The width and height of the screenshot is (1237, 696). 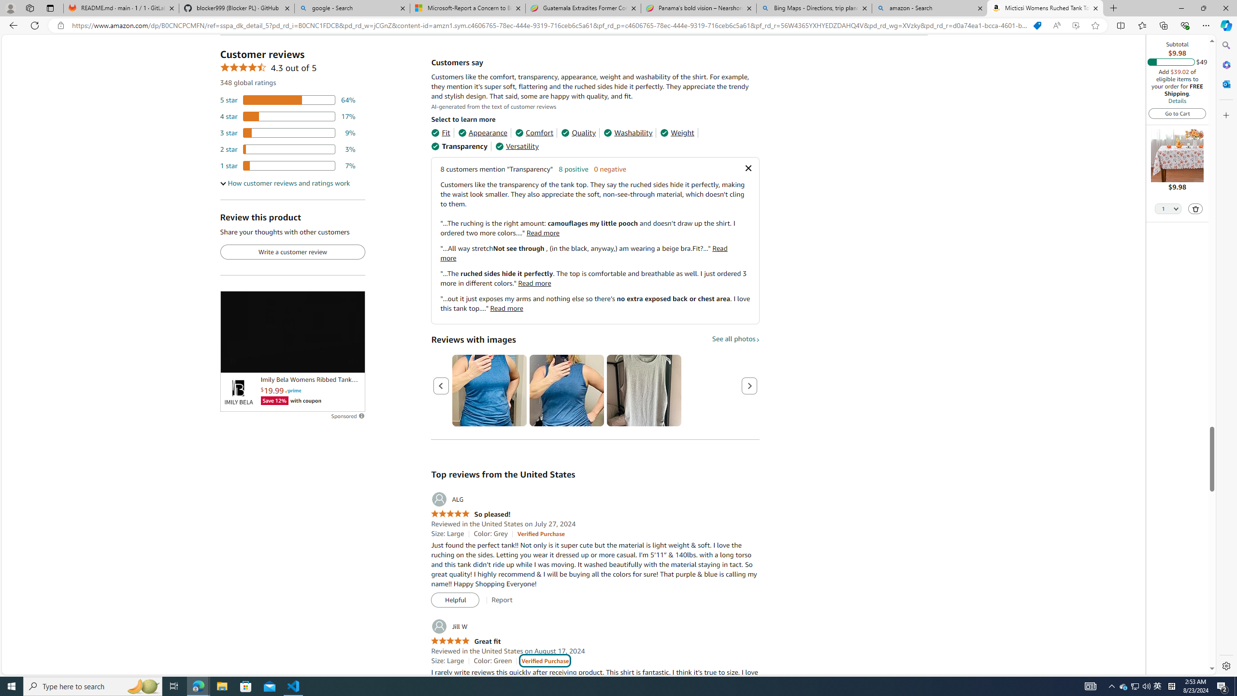 I want to click on Previous page, so click(x=441, y=386).